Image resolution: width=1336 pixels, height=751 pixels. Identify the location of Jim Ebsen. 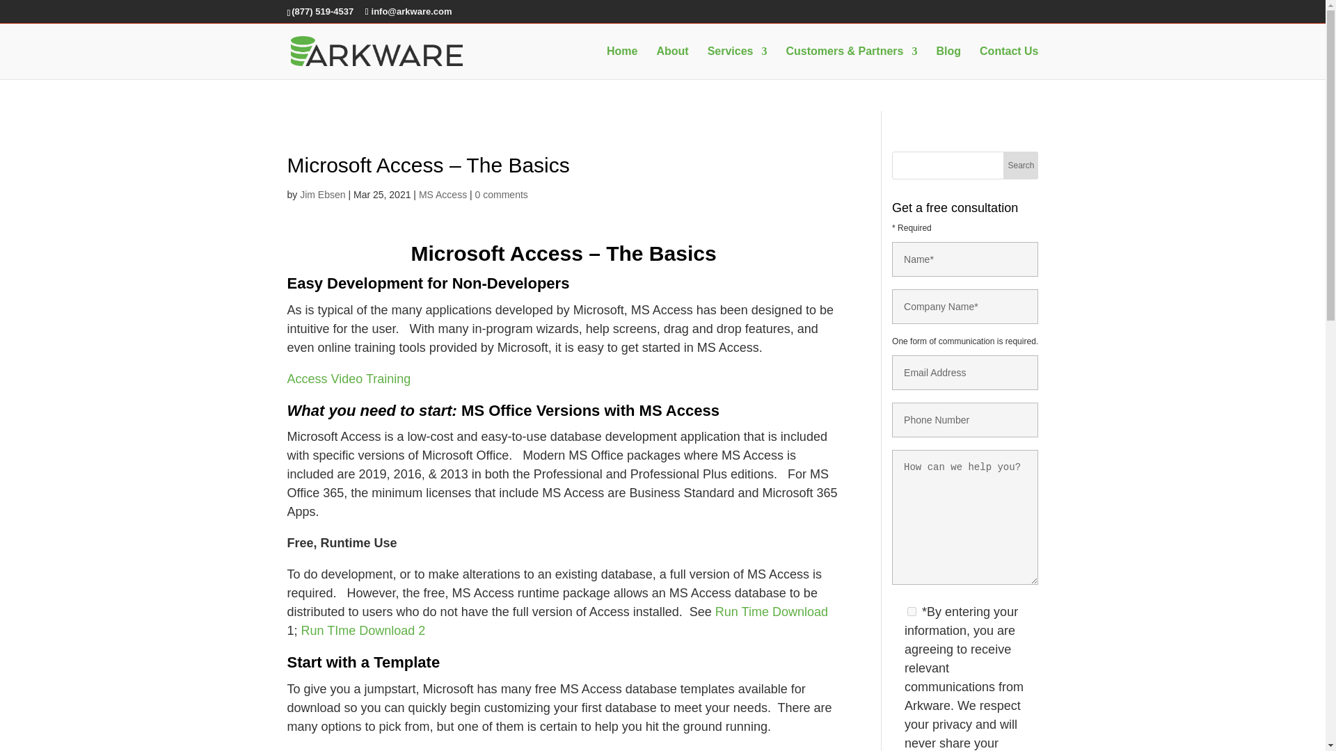
(321, 195).